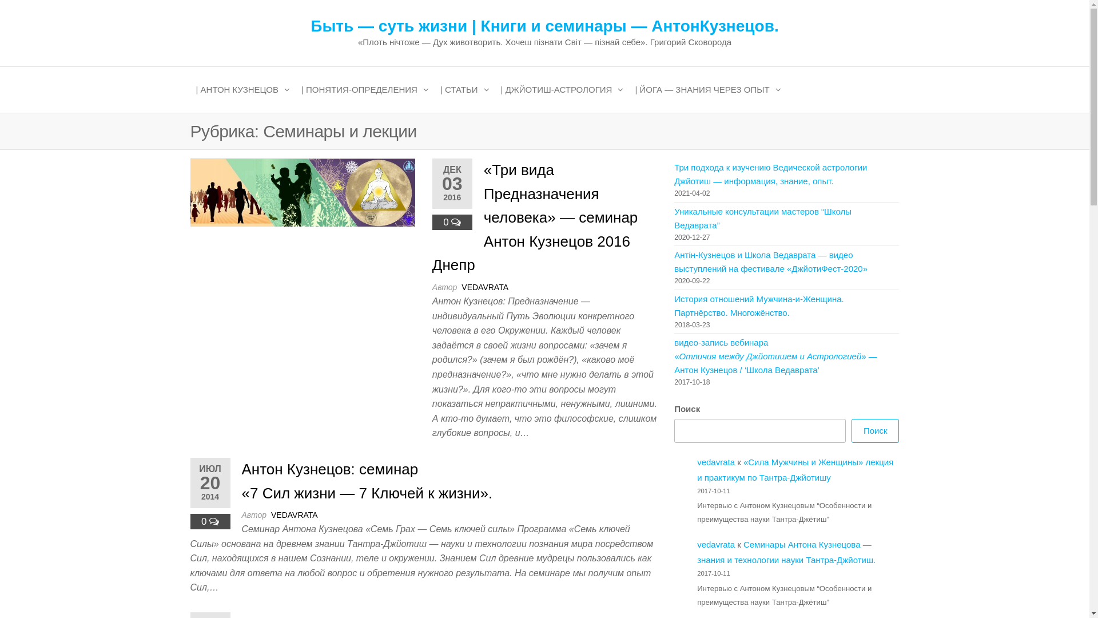 The image size is (1098, 618). Describe the element at coordinates (716, 461) in the screenshot. I see `vedavrata` at that location.